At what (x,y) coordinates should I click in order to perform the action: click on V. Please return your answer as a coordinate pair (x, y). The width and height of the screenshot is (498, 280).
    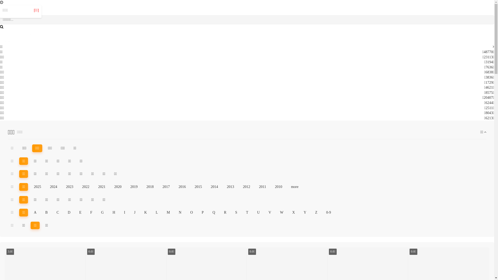
    Looking at the image, I should click on (270, 213).